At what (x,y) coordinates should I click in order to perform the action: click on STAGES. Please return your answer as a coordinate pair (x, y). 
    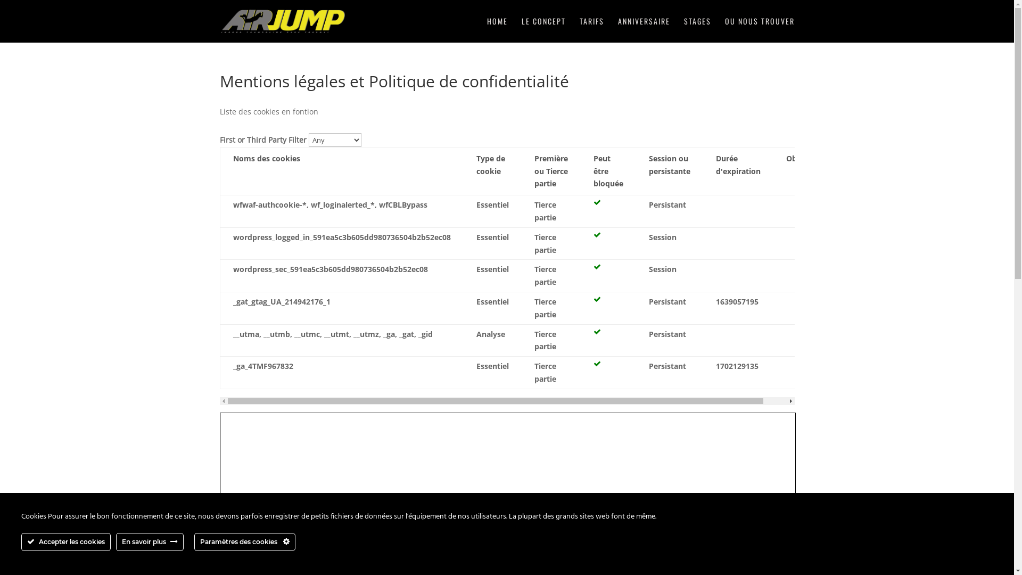
    Looking at the image, I should click on (697, 30).